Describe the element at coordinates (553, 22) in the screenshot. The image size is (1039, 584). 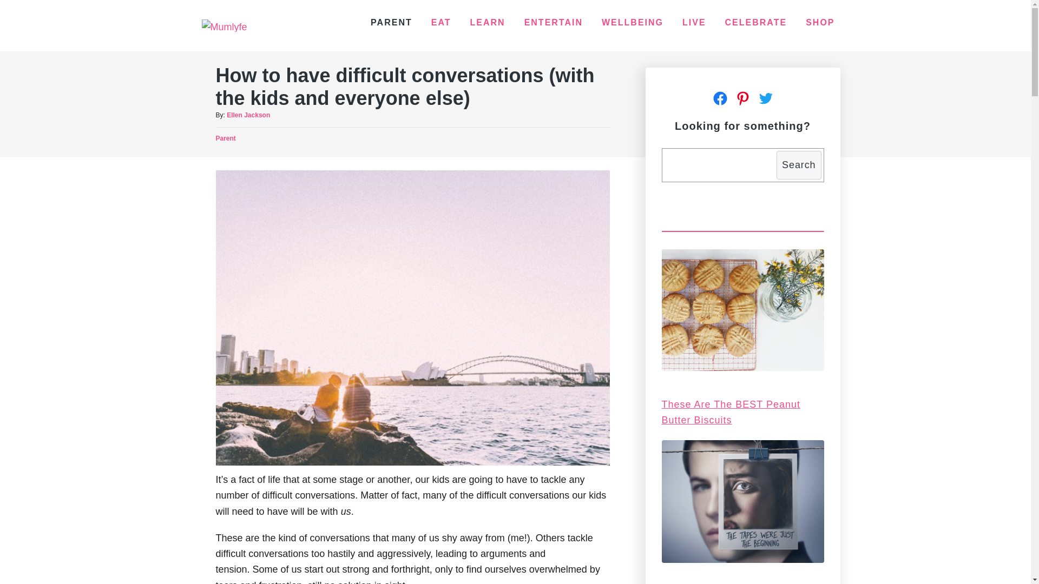
I see `ENTERTAIN` at that location.